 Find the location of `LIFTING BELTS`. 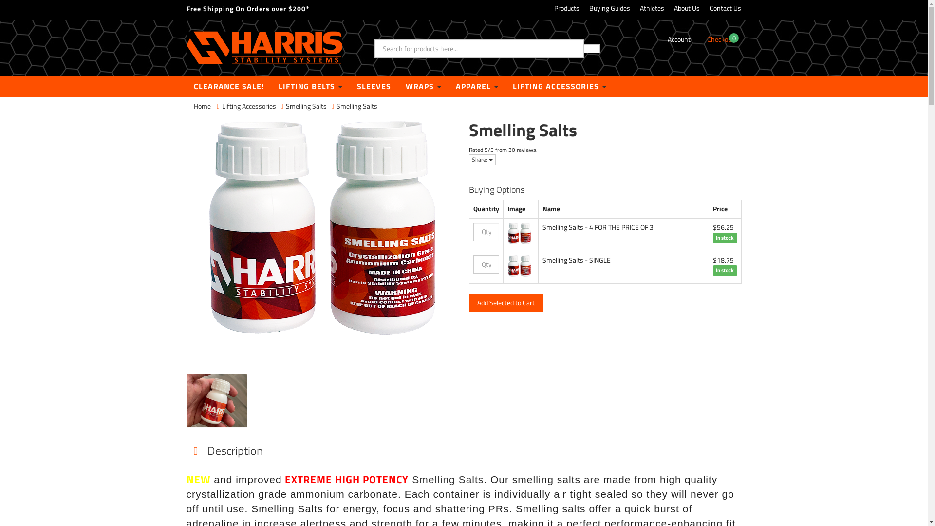

LIFTING BELTS is located at coordinates (310, 86).